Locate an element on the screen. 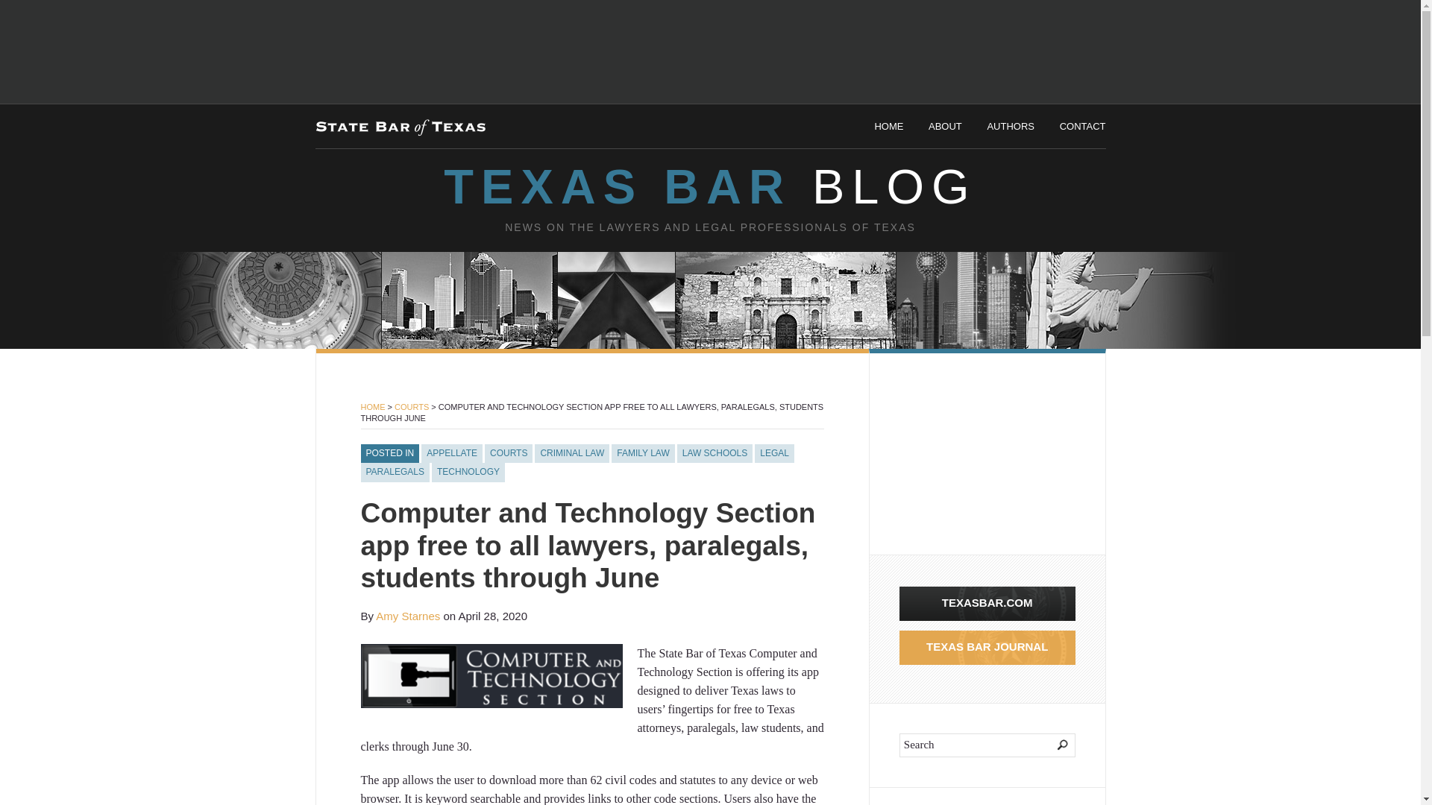 Image resolution: width=1432 pixels, height=805 pixels. HOME is located at coordinates (888, 127).